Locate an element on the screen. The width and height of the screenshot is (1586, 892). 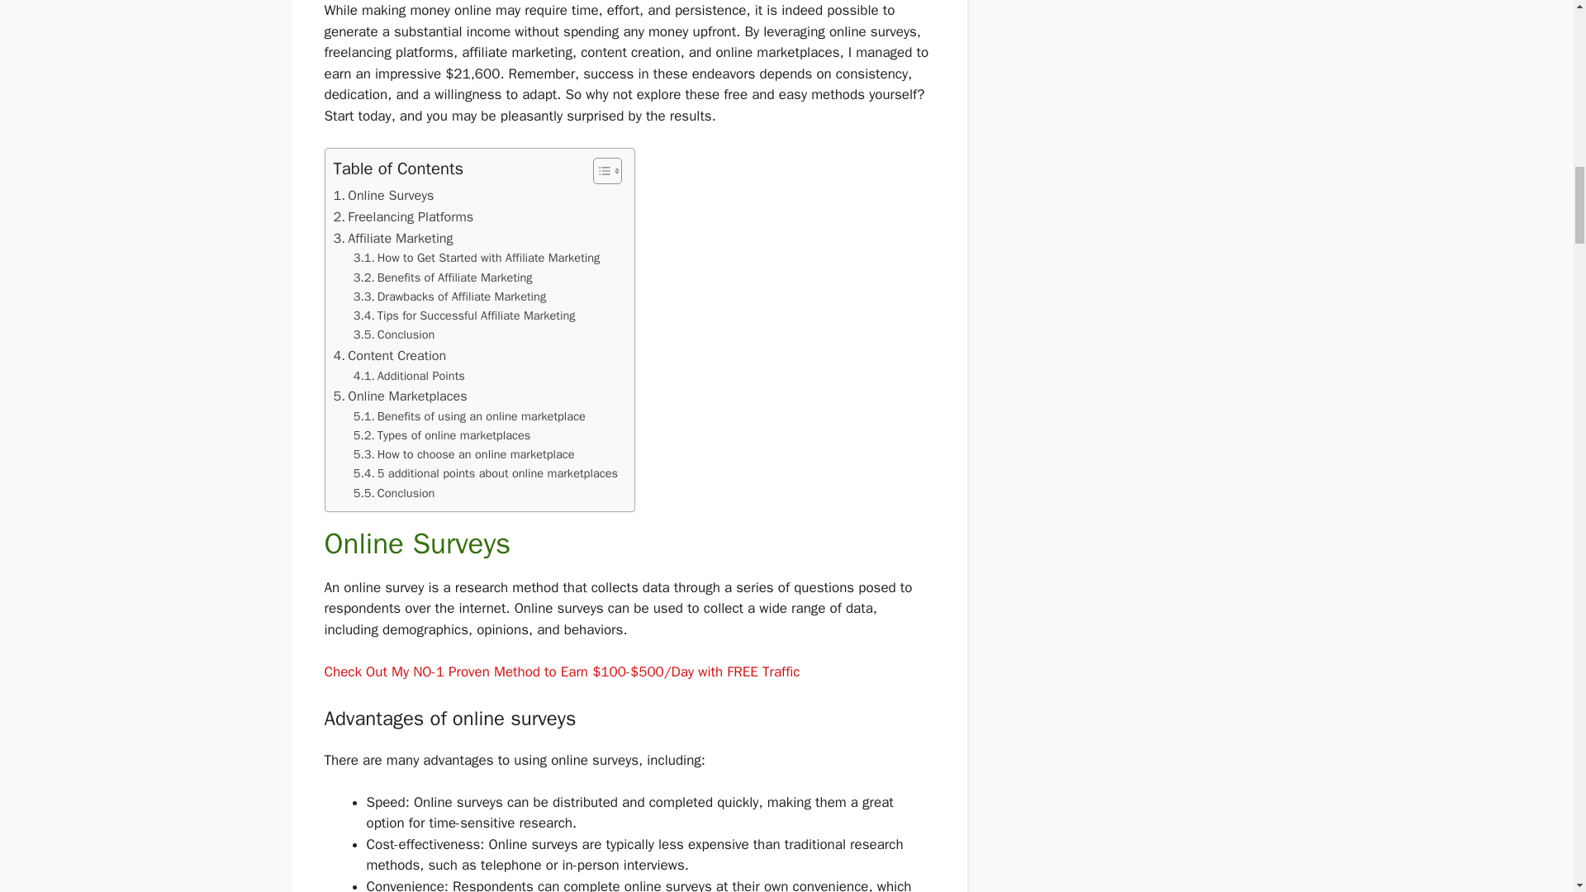
How to Get Started with Affiliate Marketing is located at coordinates (477, 258).